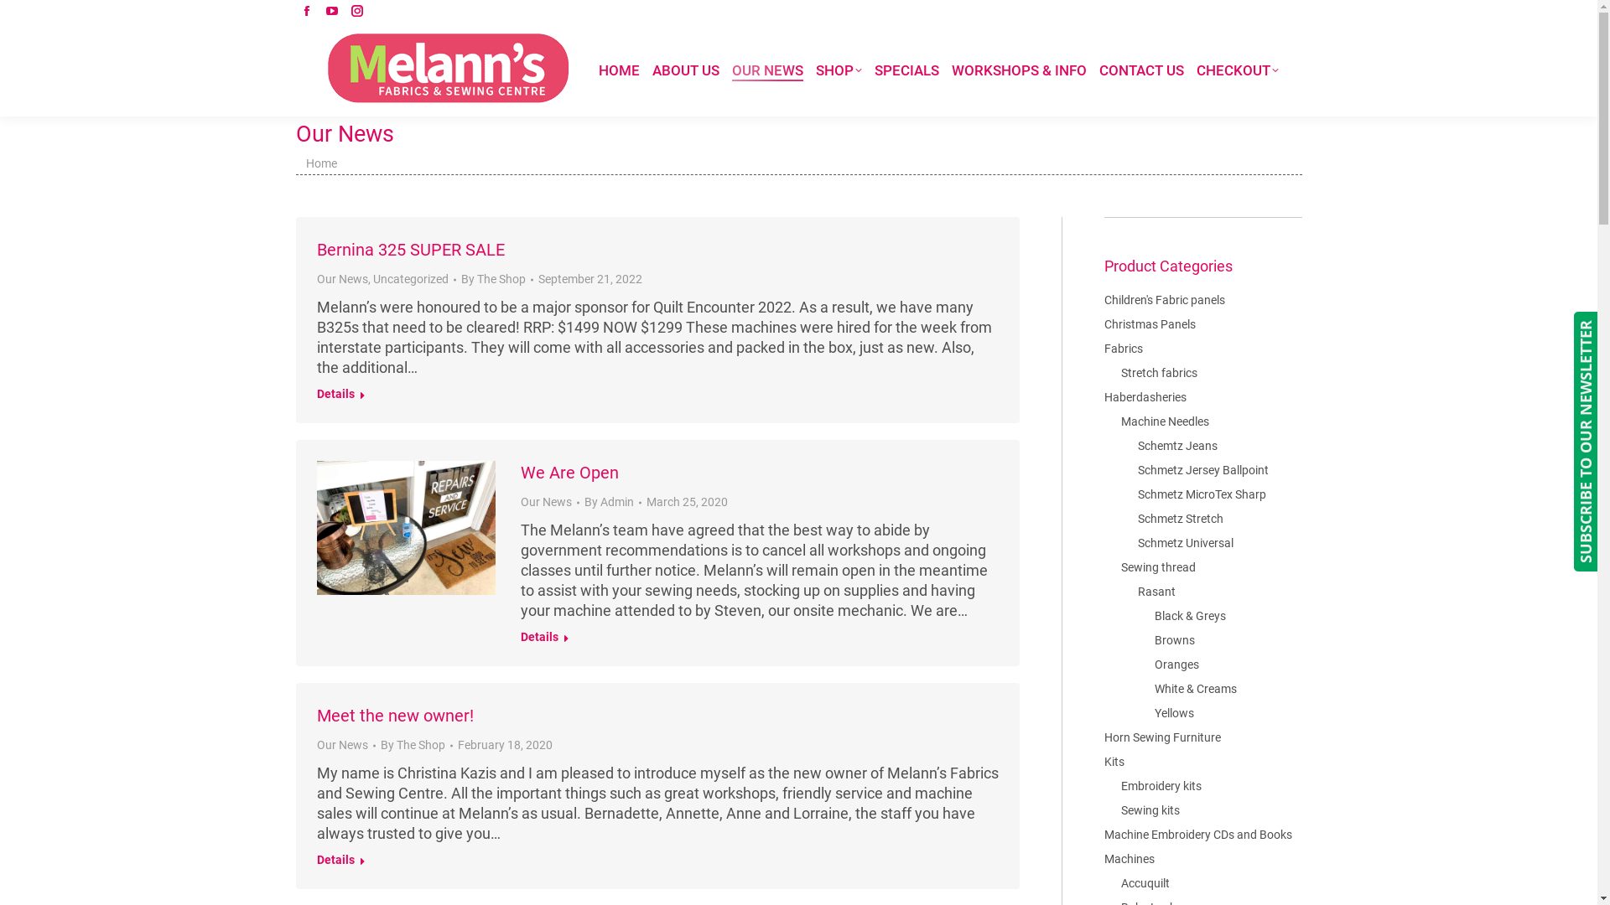 This screenshot has height=905, width=1610. Describe the element at coordinates (1129, 859) in the screenshot. I see `Machines` at that location.